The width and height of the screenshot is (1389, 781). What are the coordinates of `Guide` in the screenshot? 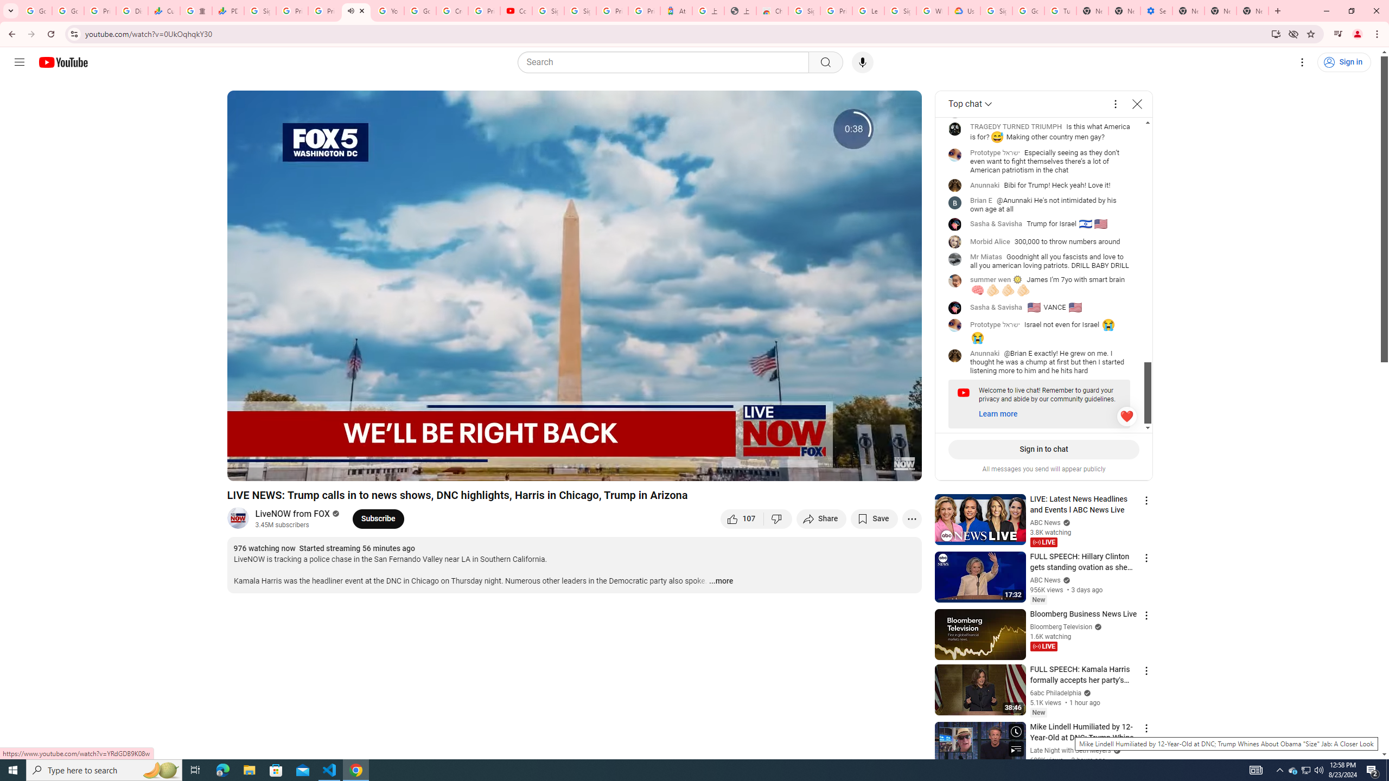 It's located at (20, 62).